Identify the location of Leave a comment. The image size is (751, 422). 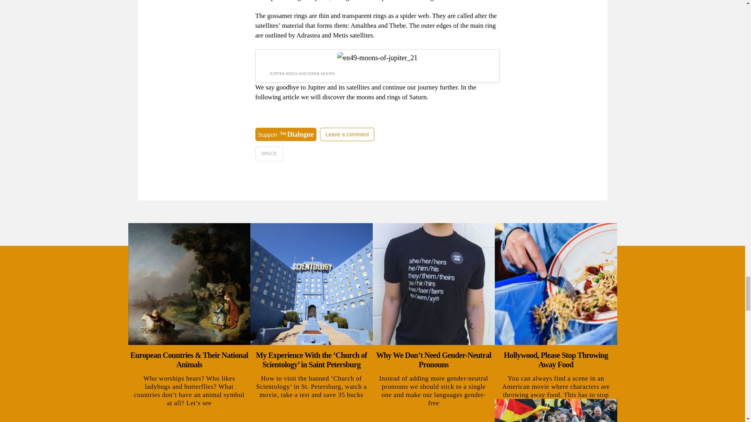
(346, 133).